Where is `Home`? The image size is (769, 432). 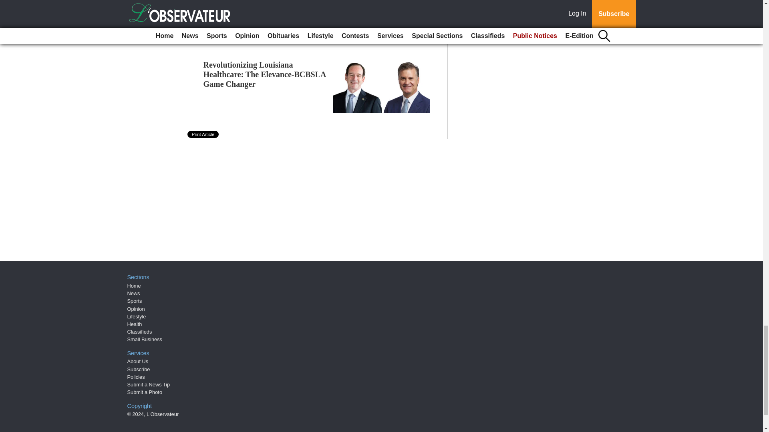
Home is located at coordinates (134, 286).